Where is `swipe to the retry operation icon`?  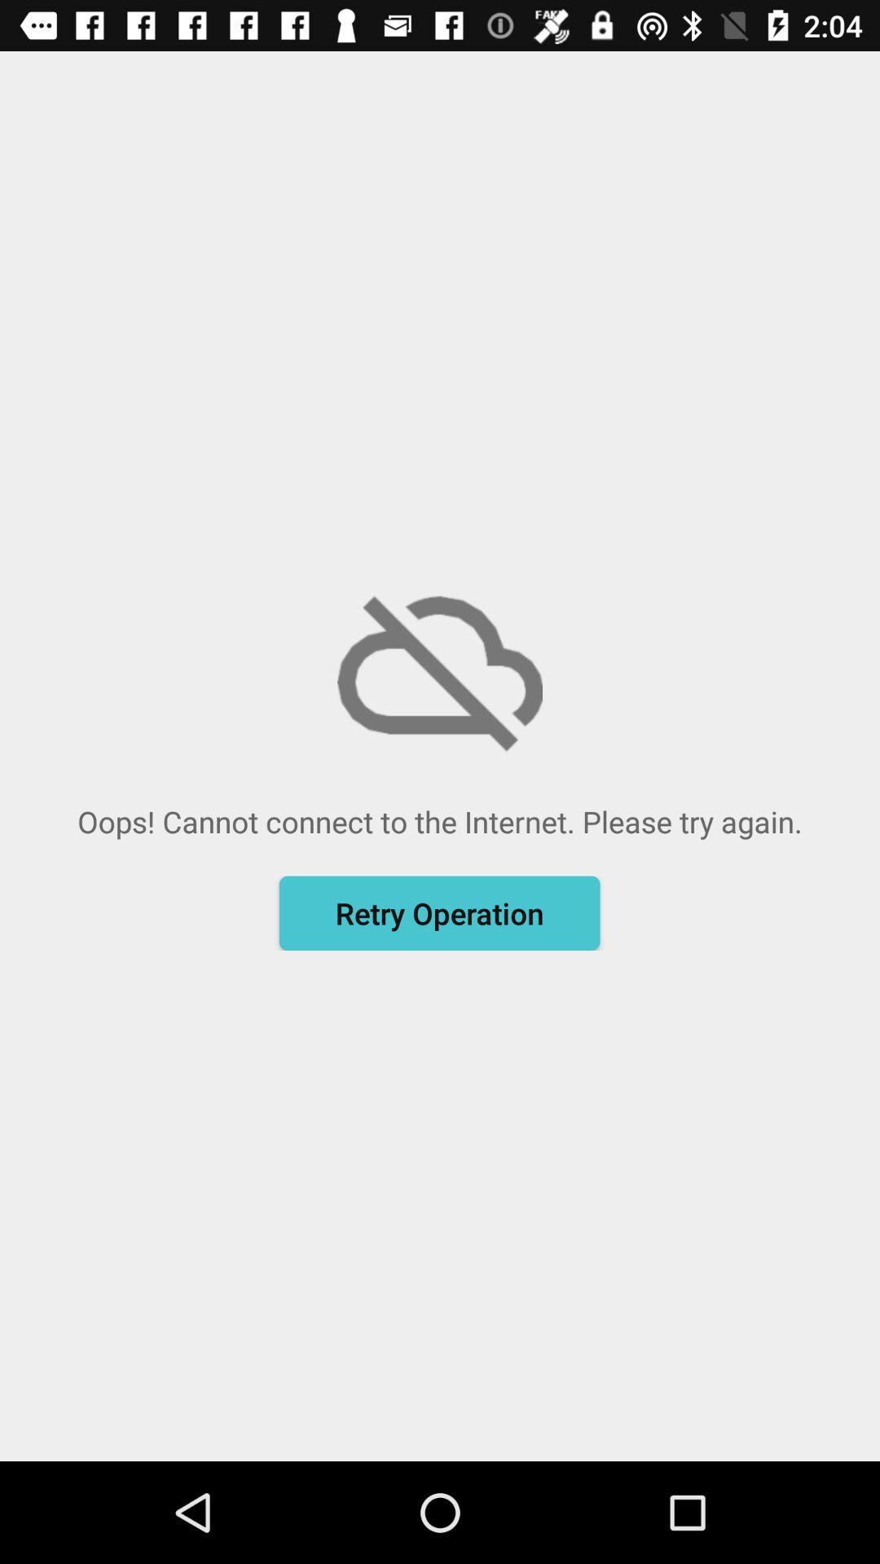 swipe to the retry operation icon is located at coordinates (439, 913).